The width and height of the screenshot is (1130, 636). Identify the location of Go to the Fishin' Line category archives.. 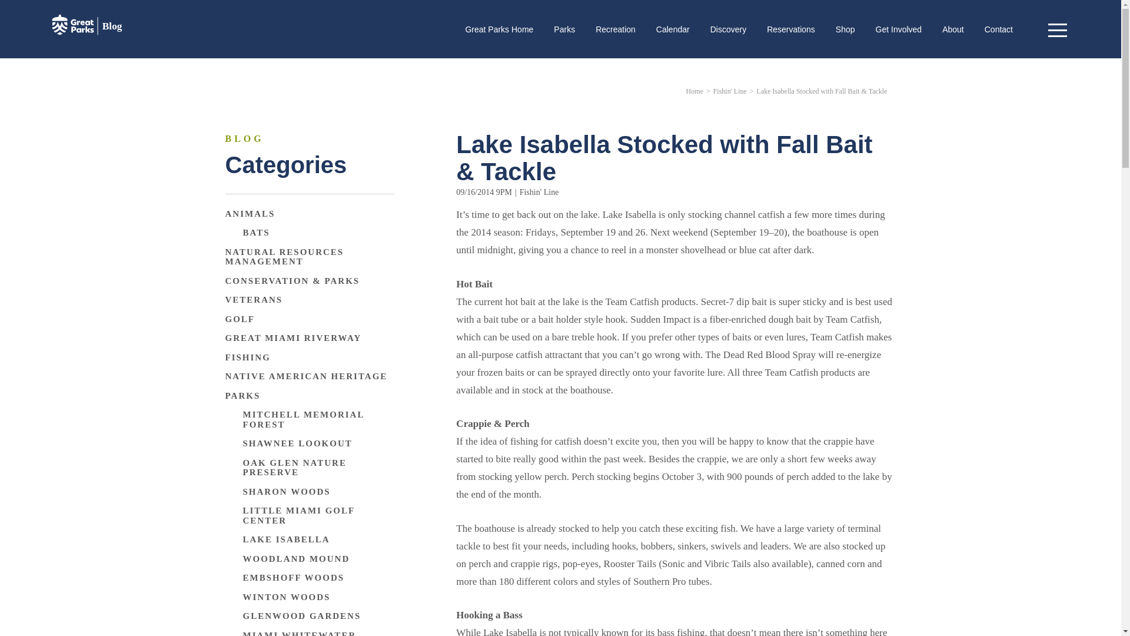
(730, 91).